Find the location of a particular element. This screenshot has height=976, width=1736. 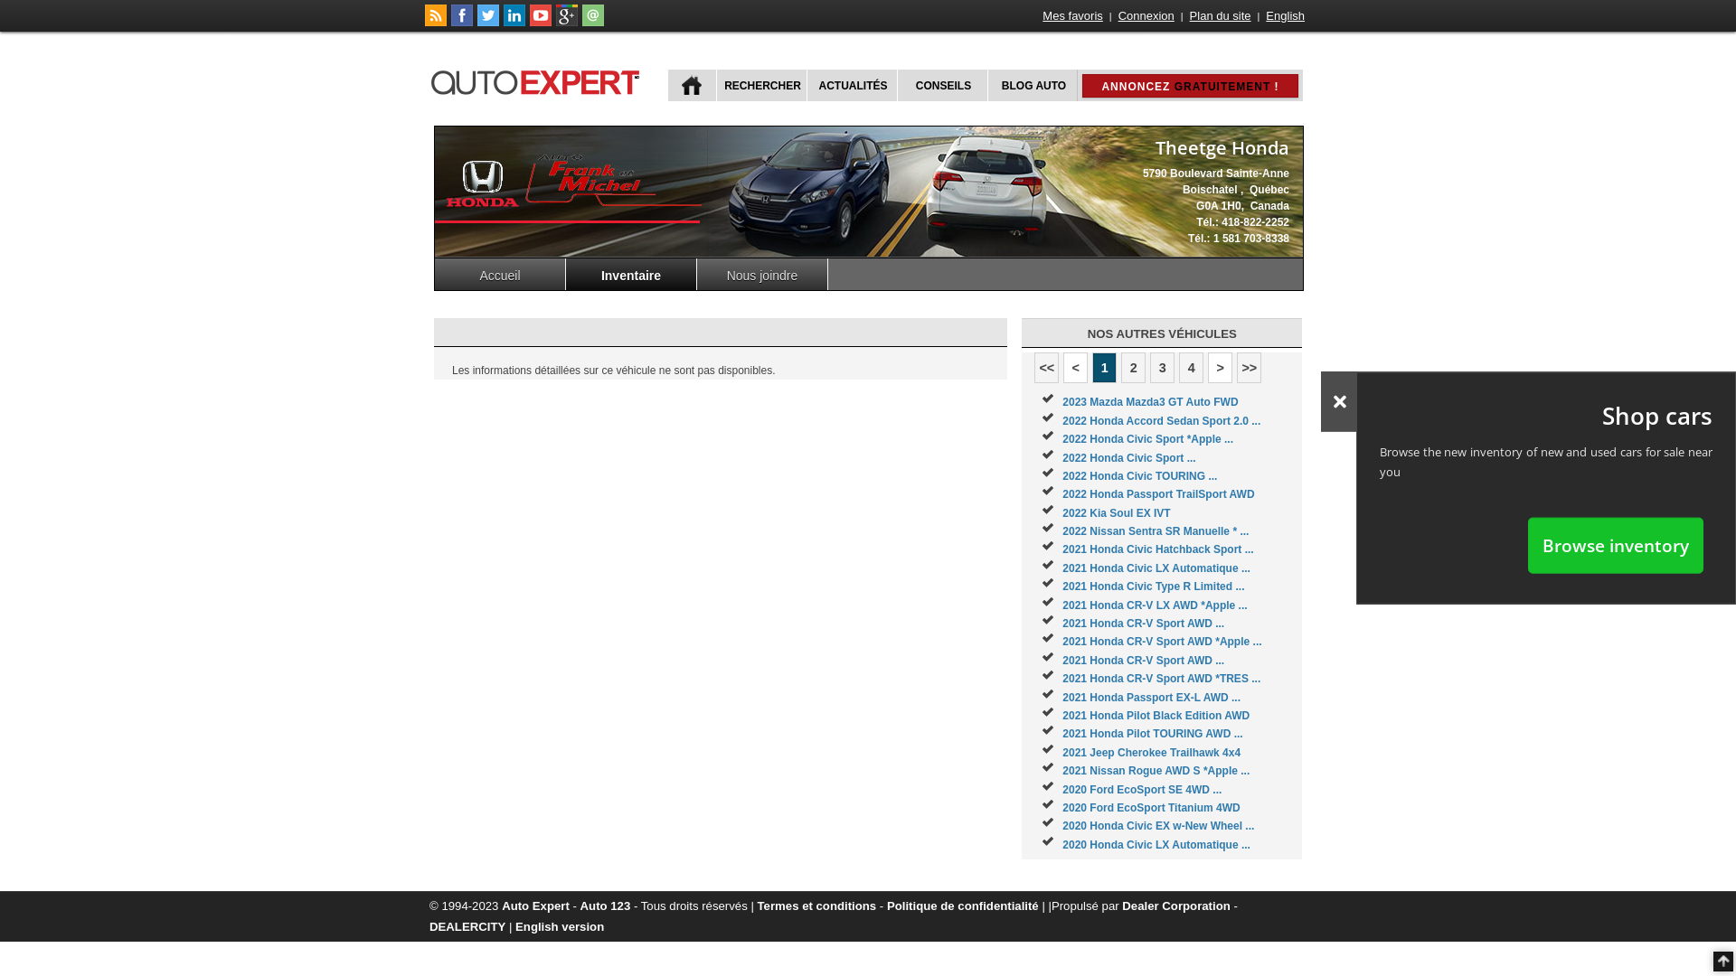

4 is located at coordinates (1192, 368).